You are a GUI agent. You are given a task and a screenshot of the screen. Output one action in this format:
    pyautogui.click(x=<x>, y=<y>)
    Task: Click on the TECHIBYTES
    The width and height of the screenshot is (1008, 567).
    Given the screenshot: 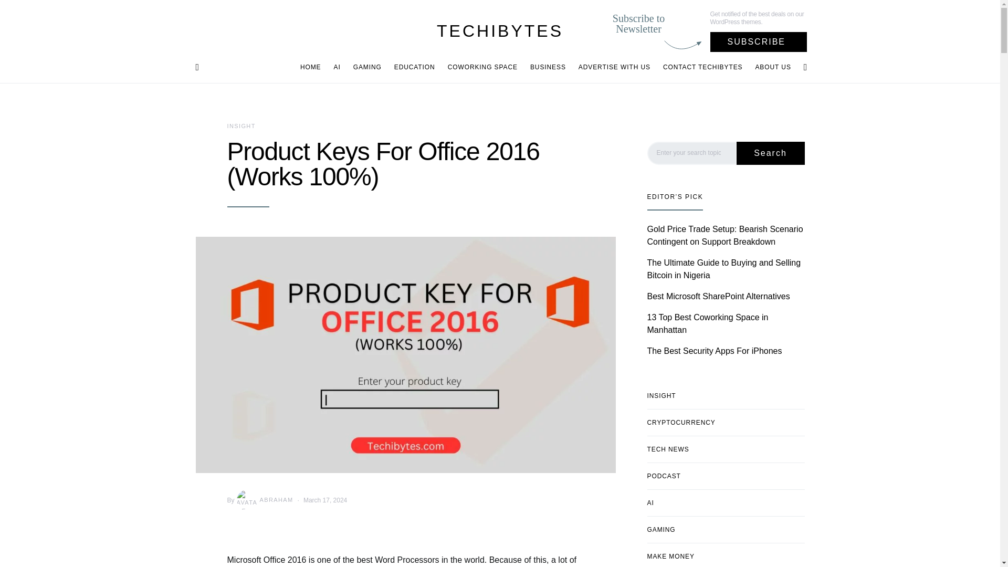 What is the action you would take?
    pyautogui.click(x=500, y=30)
    